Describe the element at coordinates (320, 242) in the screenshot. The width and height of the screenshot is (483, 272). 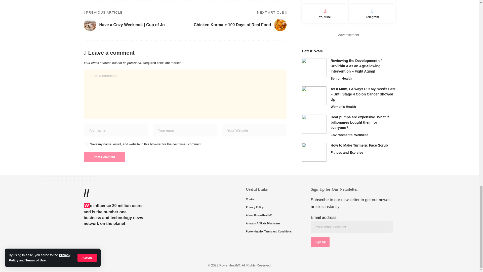
I see `Sign up` at that location.